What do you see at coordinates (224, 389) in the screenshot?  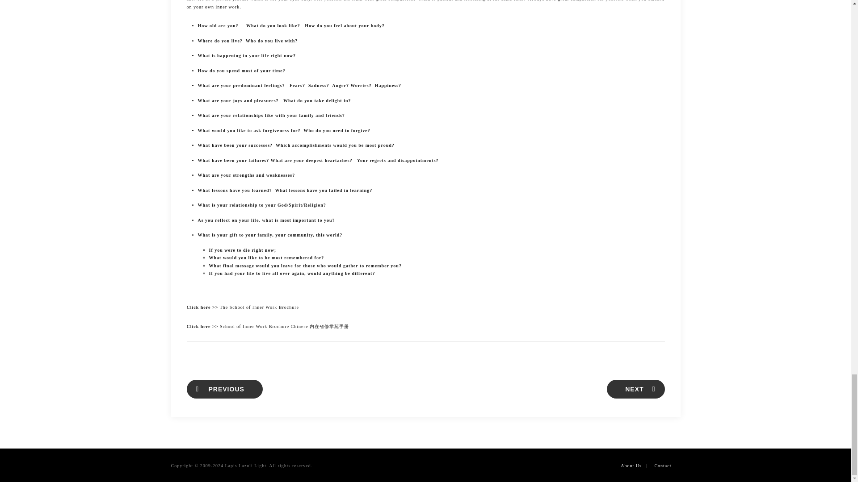 I see `The Healing Power of the Heart` at bounding box center [224, 389].